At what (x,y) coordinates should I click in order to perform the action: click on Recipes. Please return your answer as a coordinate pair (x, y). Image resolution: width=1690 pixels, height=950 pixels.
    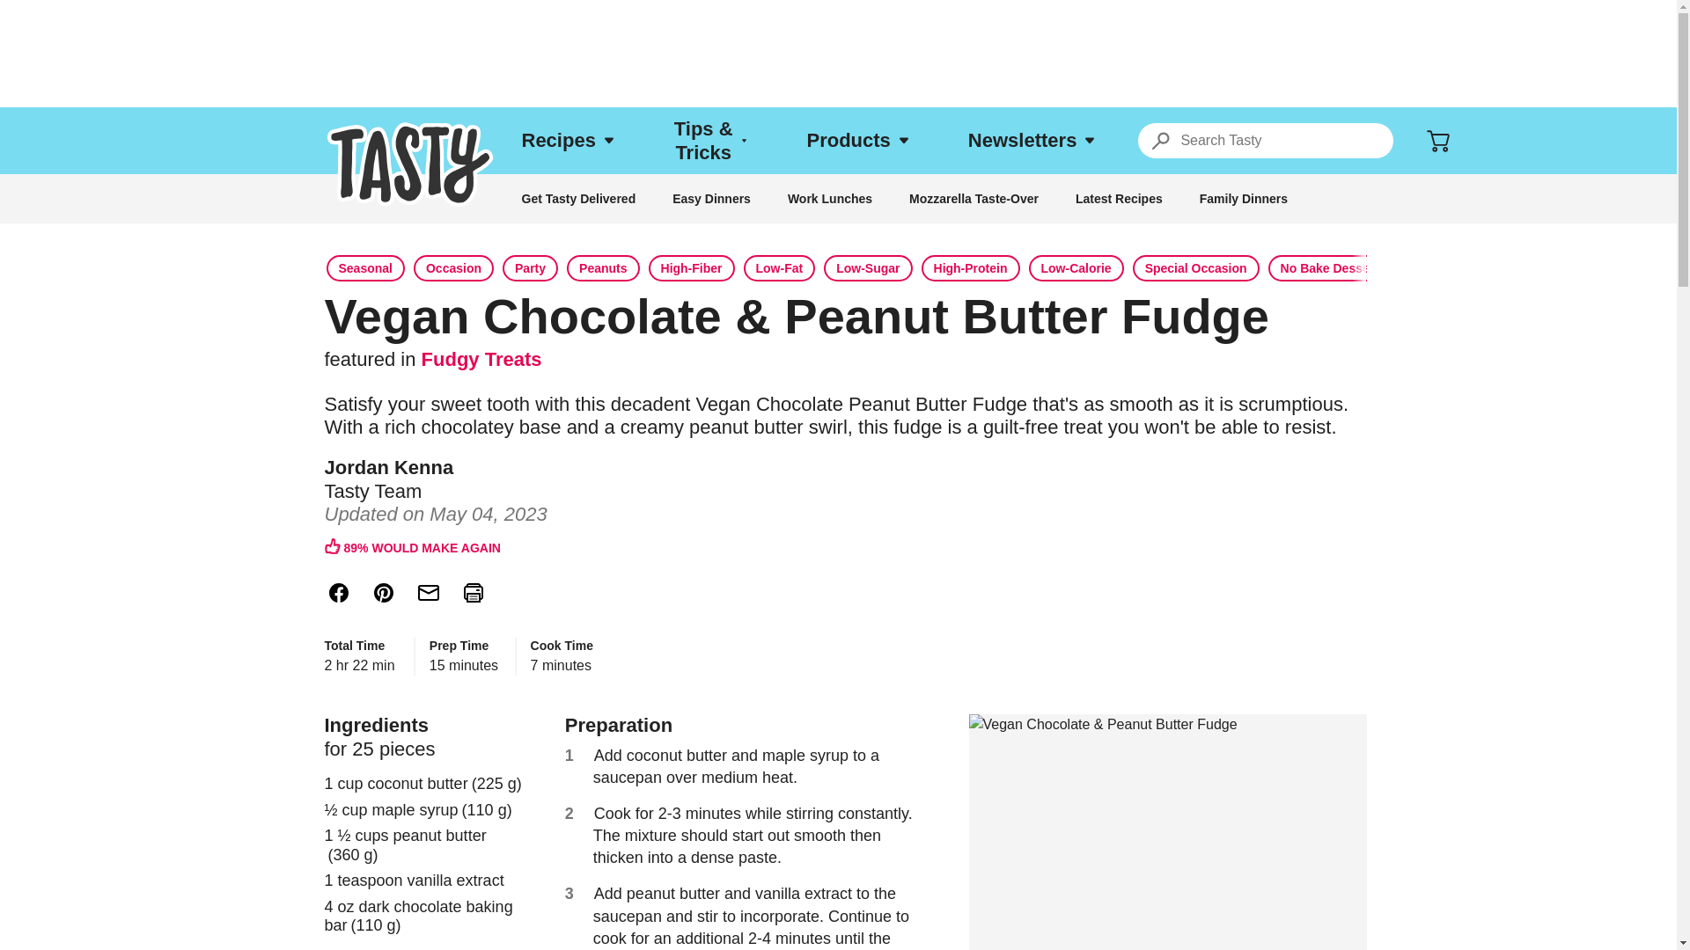
    Looking at the image, I should click on (567, 141).